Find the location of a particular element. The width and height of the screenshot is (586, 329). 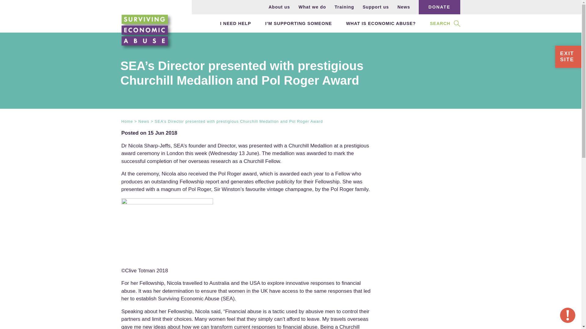

Training is located at coordinates (344, 7).